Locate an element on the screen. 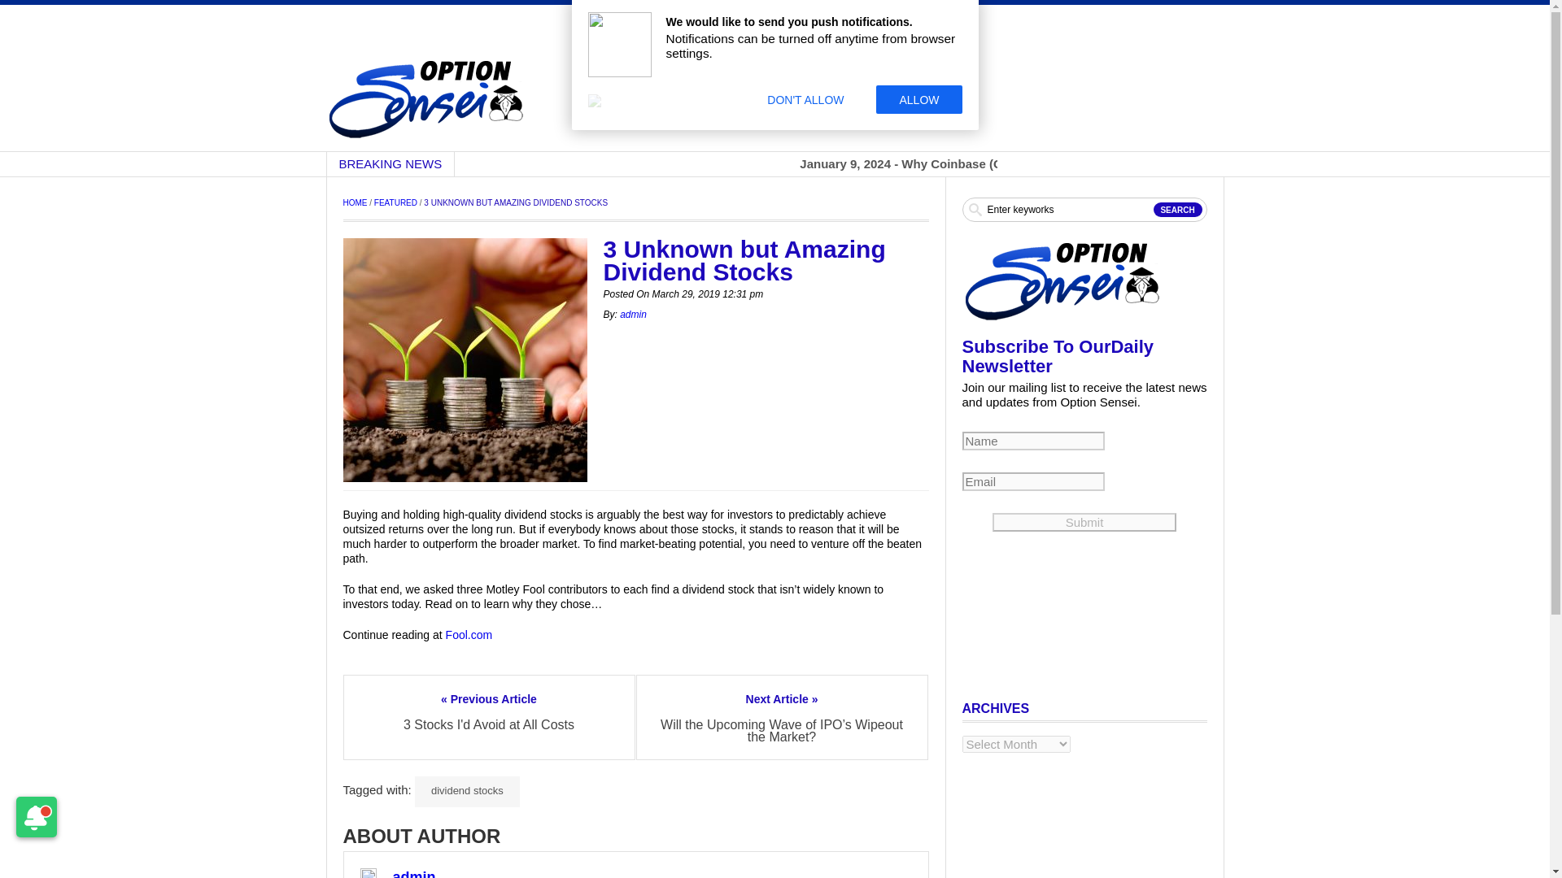 This screenshot has width=1562, height=878. Posts by admin is located at coordinates (633, 315).